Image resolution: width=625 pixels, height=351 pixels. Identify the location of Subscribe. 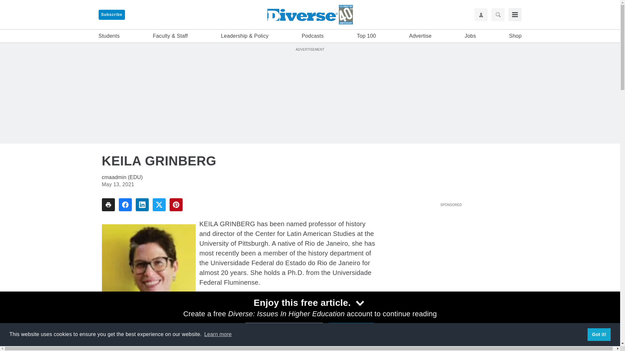
(111, 15).